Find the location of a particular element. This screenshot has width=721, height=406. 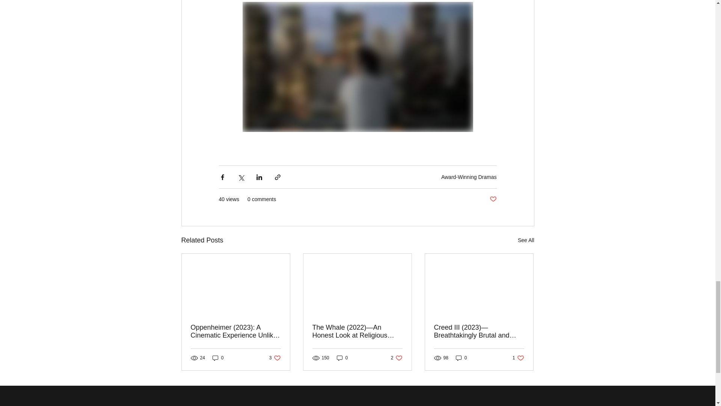

0 is located at coordinates (218, 358).